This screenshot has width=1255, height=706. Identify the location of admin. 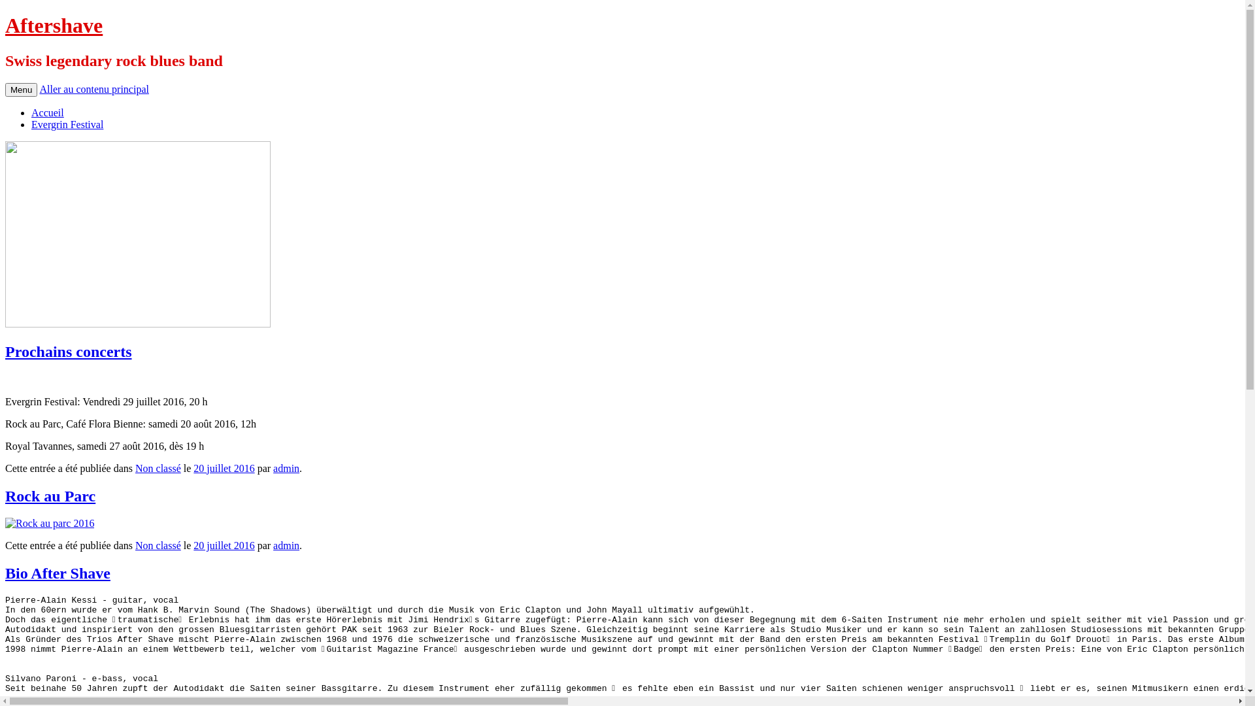
(286, 545).